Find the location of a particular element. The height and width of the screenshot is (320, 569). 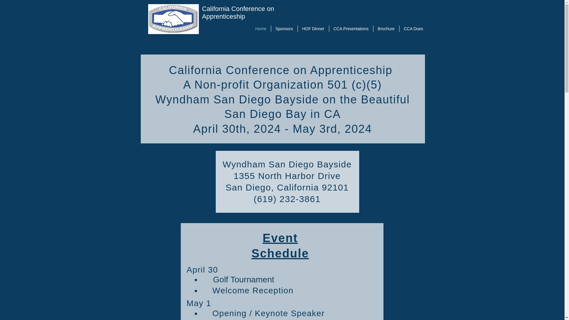

HOF Dinner is located at coordinates (313, 29).